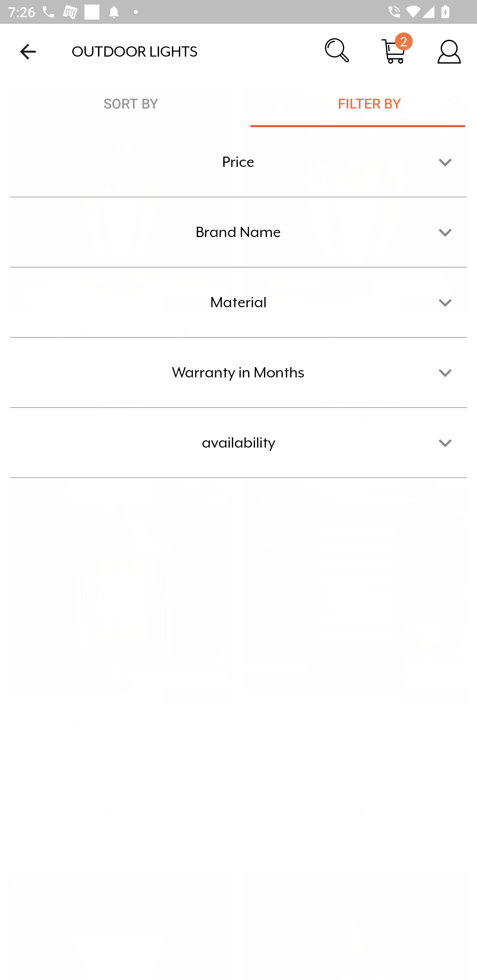 This screenshot has height=980, width=477. Describe the element at coordinates (238, 302) in the screenshot. I see `Material ` at that location.